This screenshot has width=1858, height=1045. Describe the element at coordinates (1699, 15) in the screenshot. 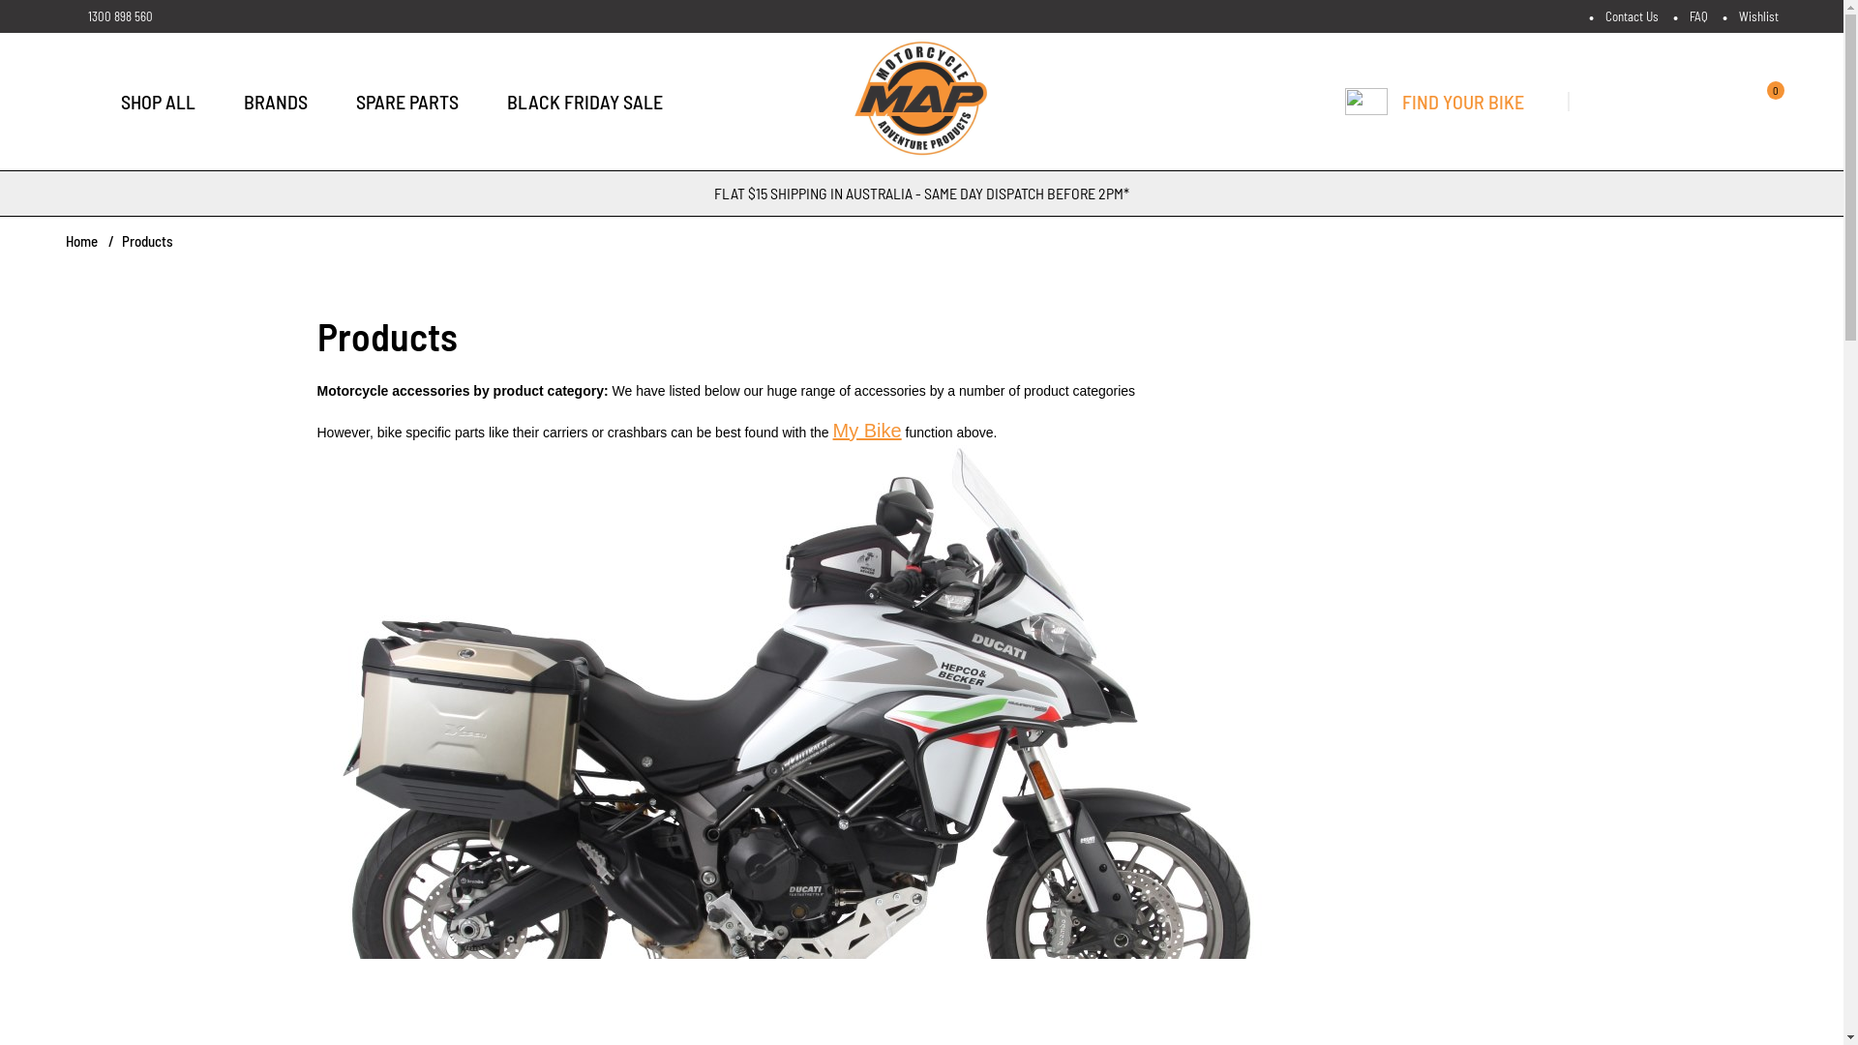

I see `FAQ` at that location.